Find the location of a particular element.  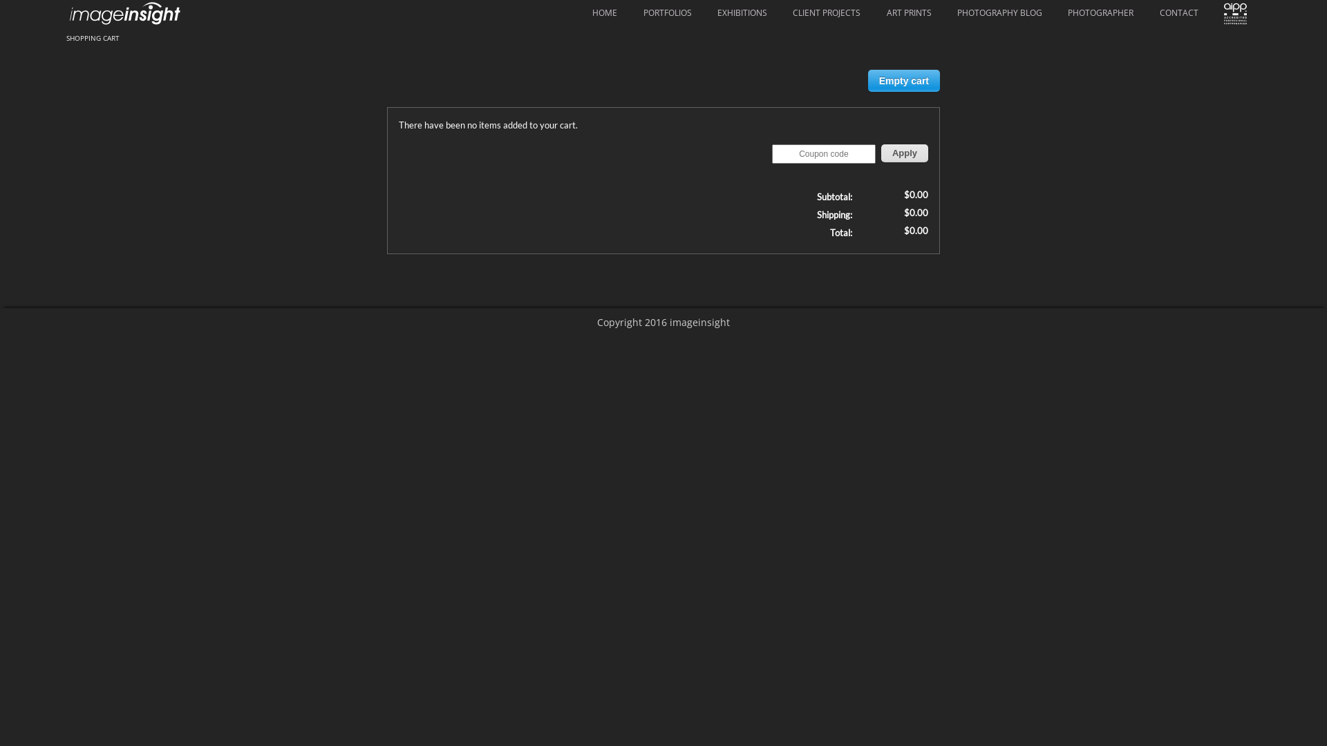

PORTFOLIOS is located at coordinates (668, 13).